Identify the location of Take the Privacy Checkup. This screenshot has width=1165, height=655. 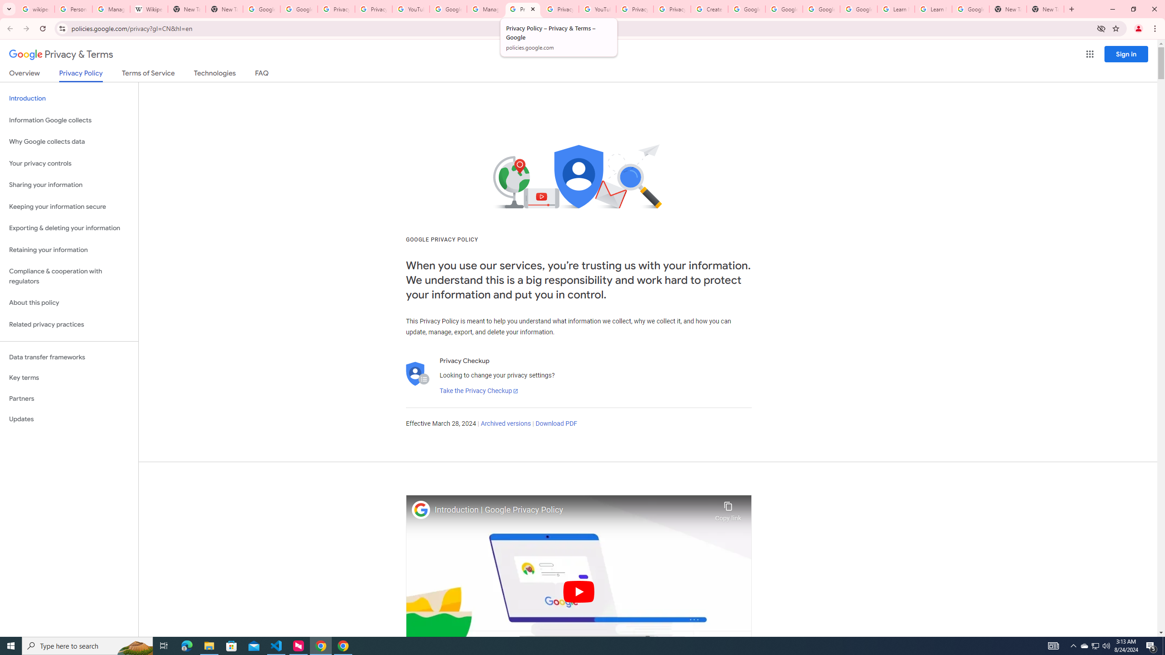
(479, 391).